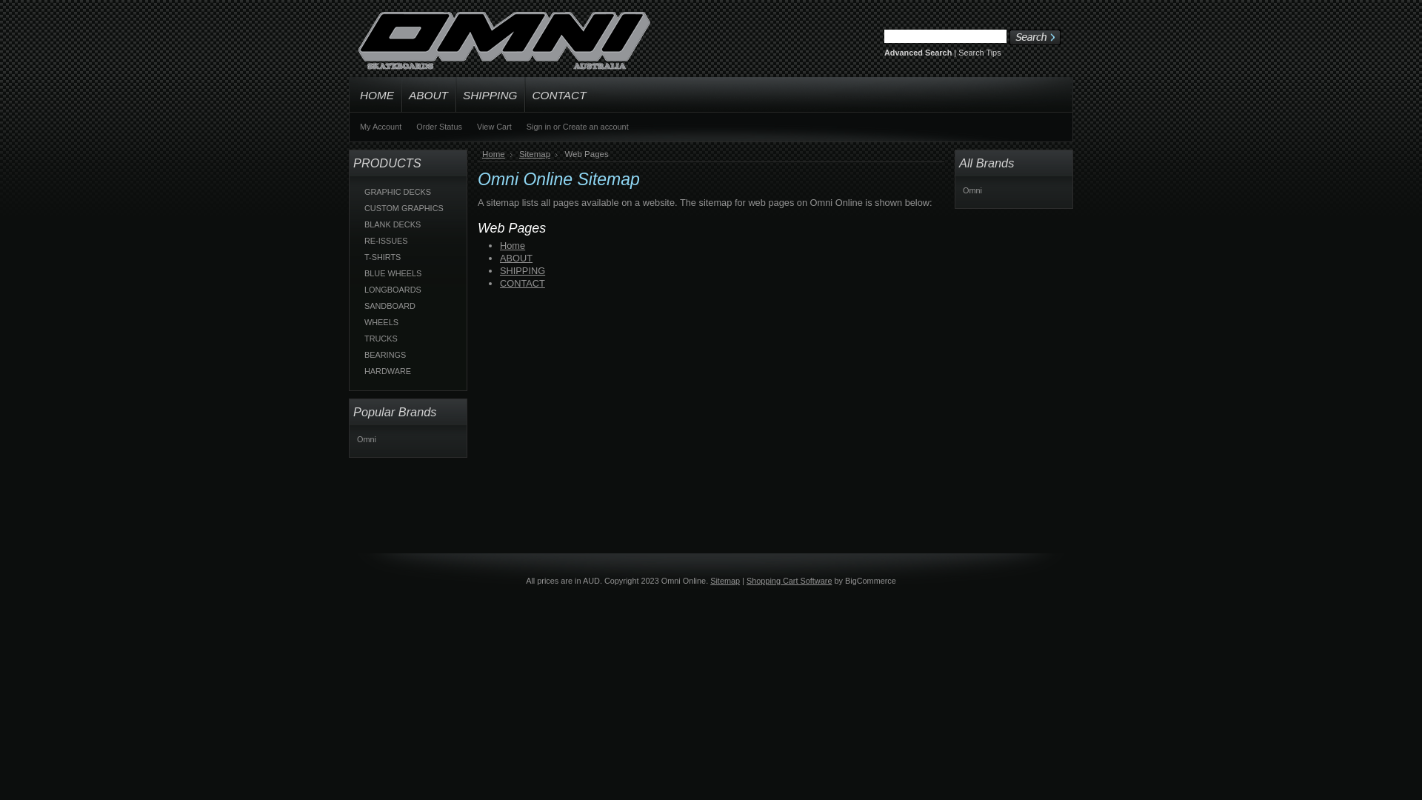 The width and height of the screenshot is (1422, 800). What do you see at coordinates (539, 127) in the screenshot?
I see `Sign in` at bounding box center [539, 127].